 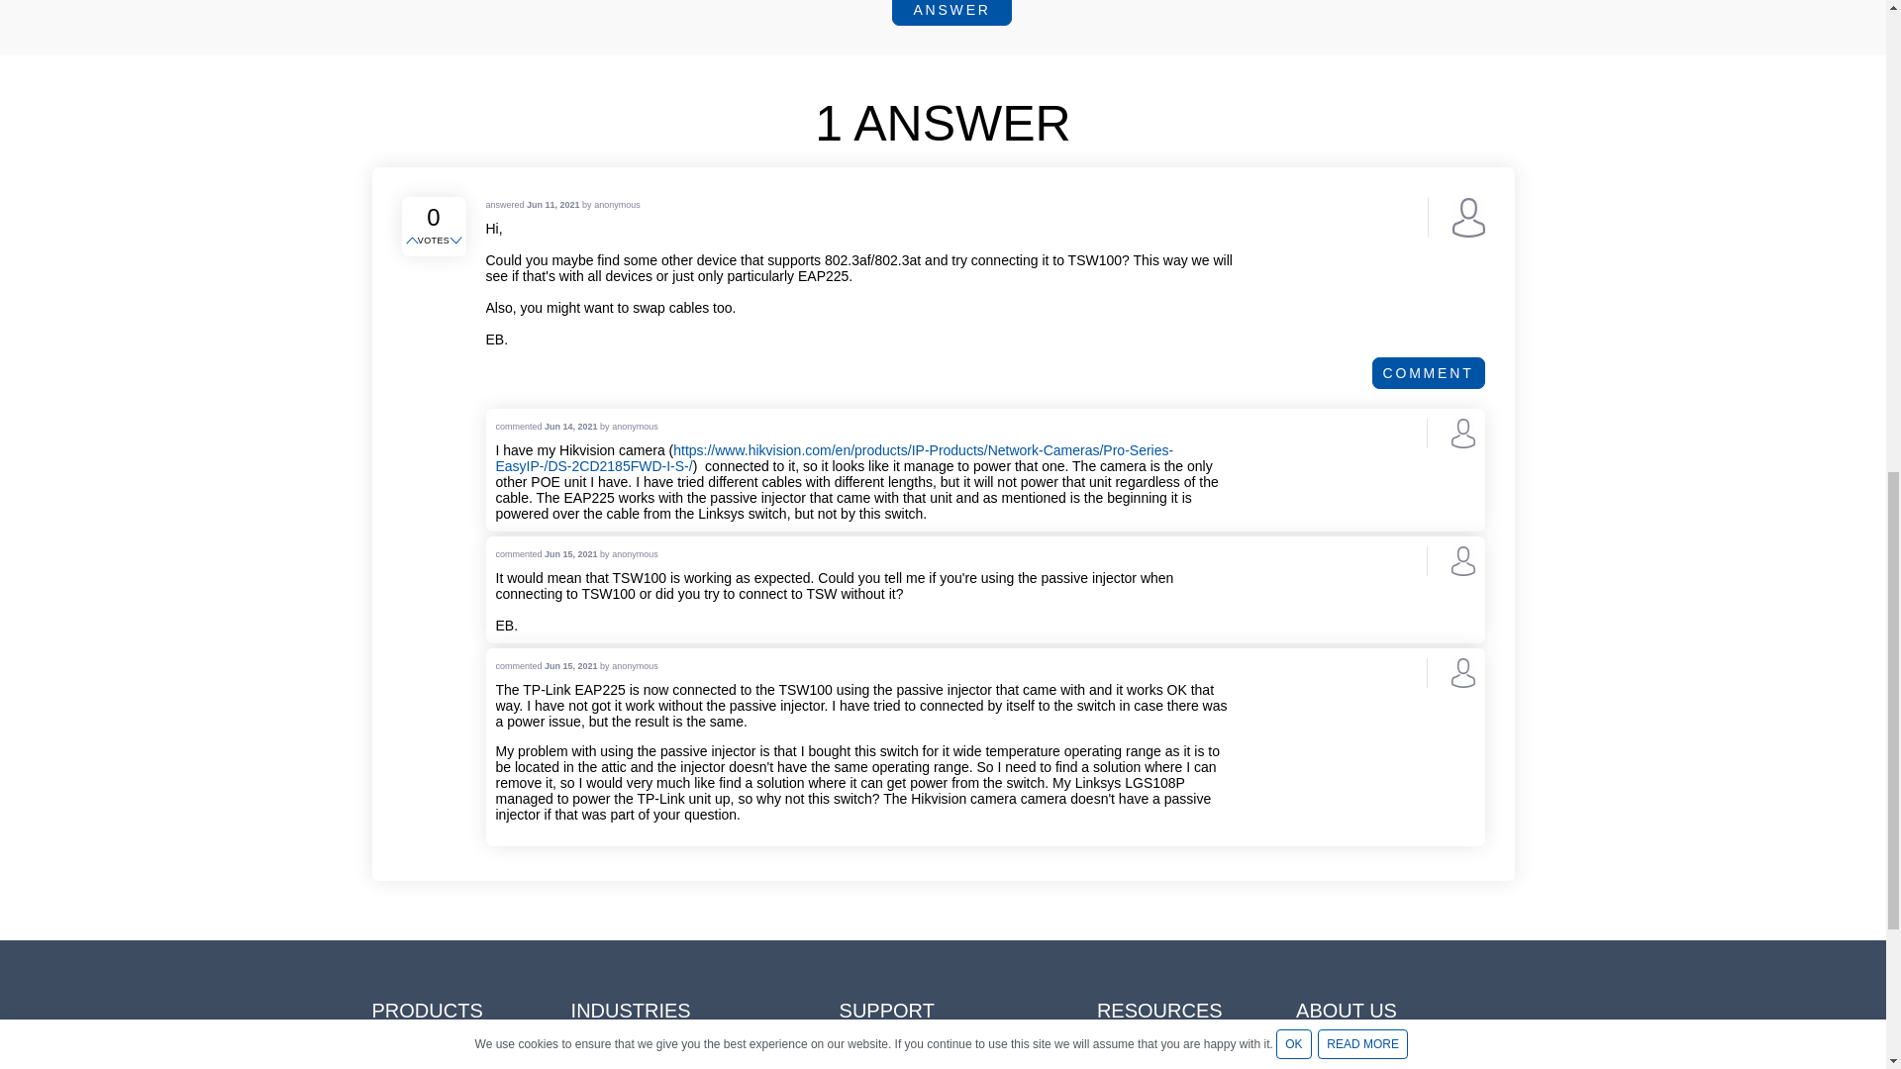 What do you see at coordinates (414, 242) in the screenshot?
I see `Click to vote up` at bounding box center [414, 242].